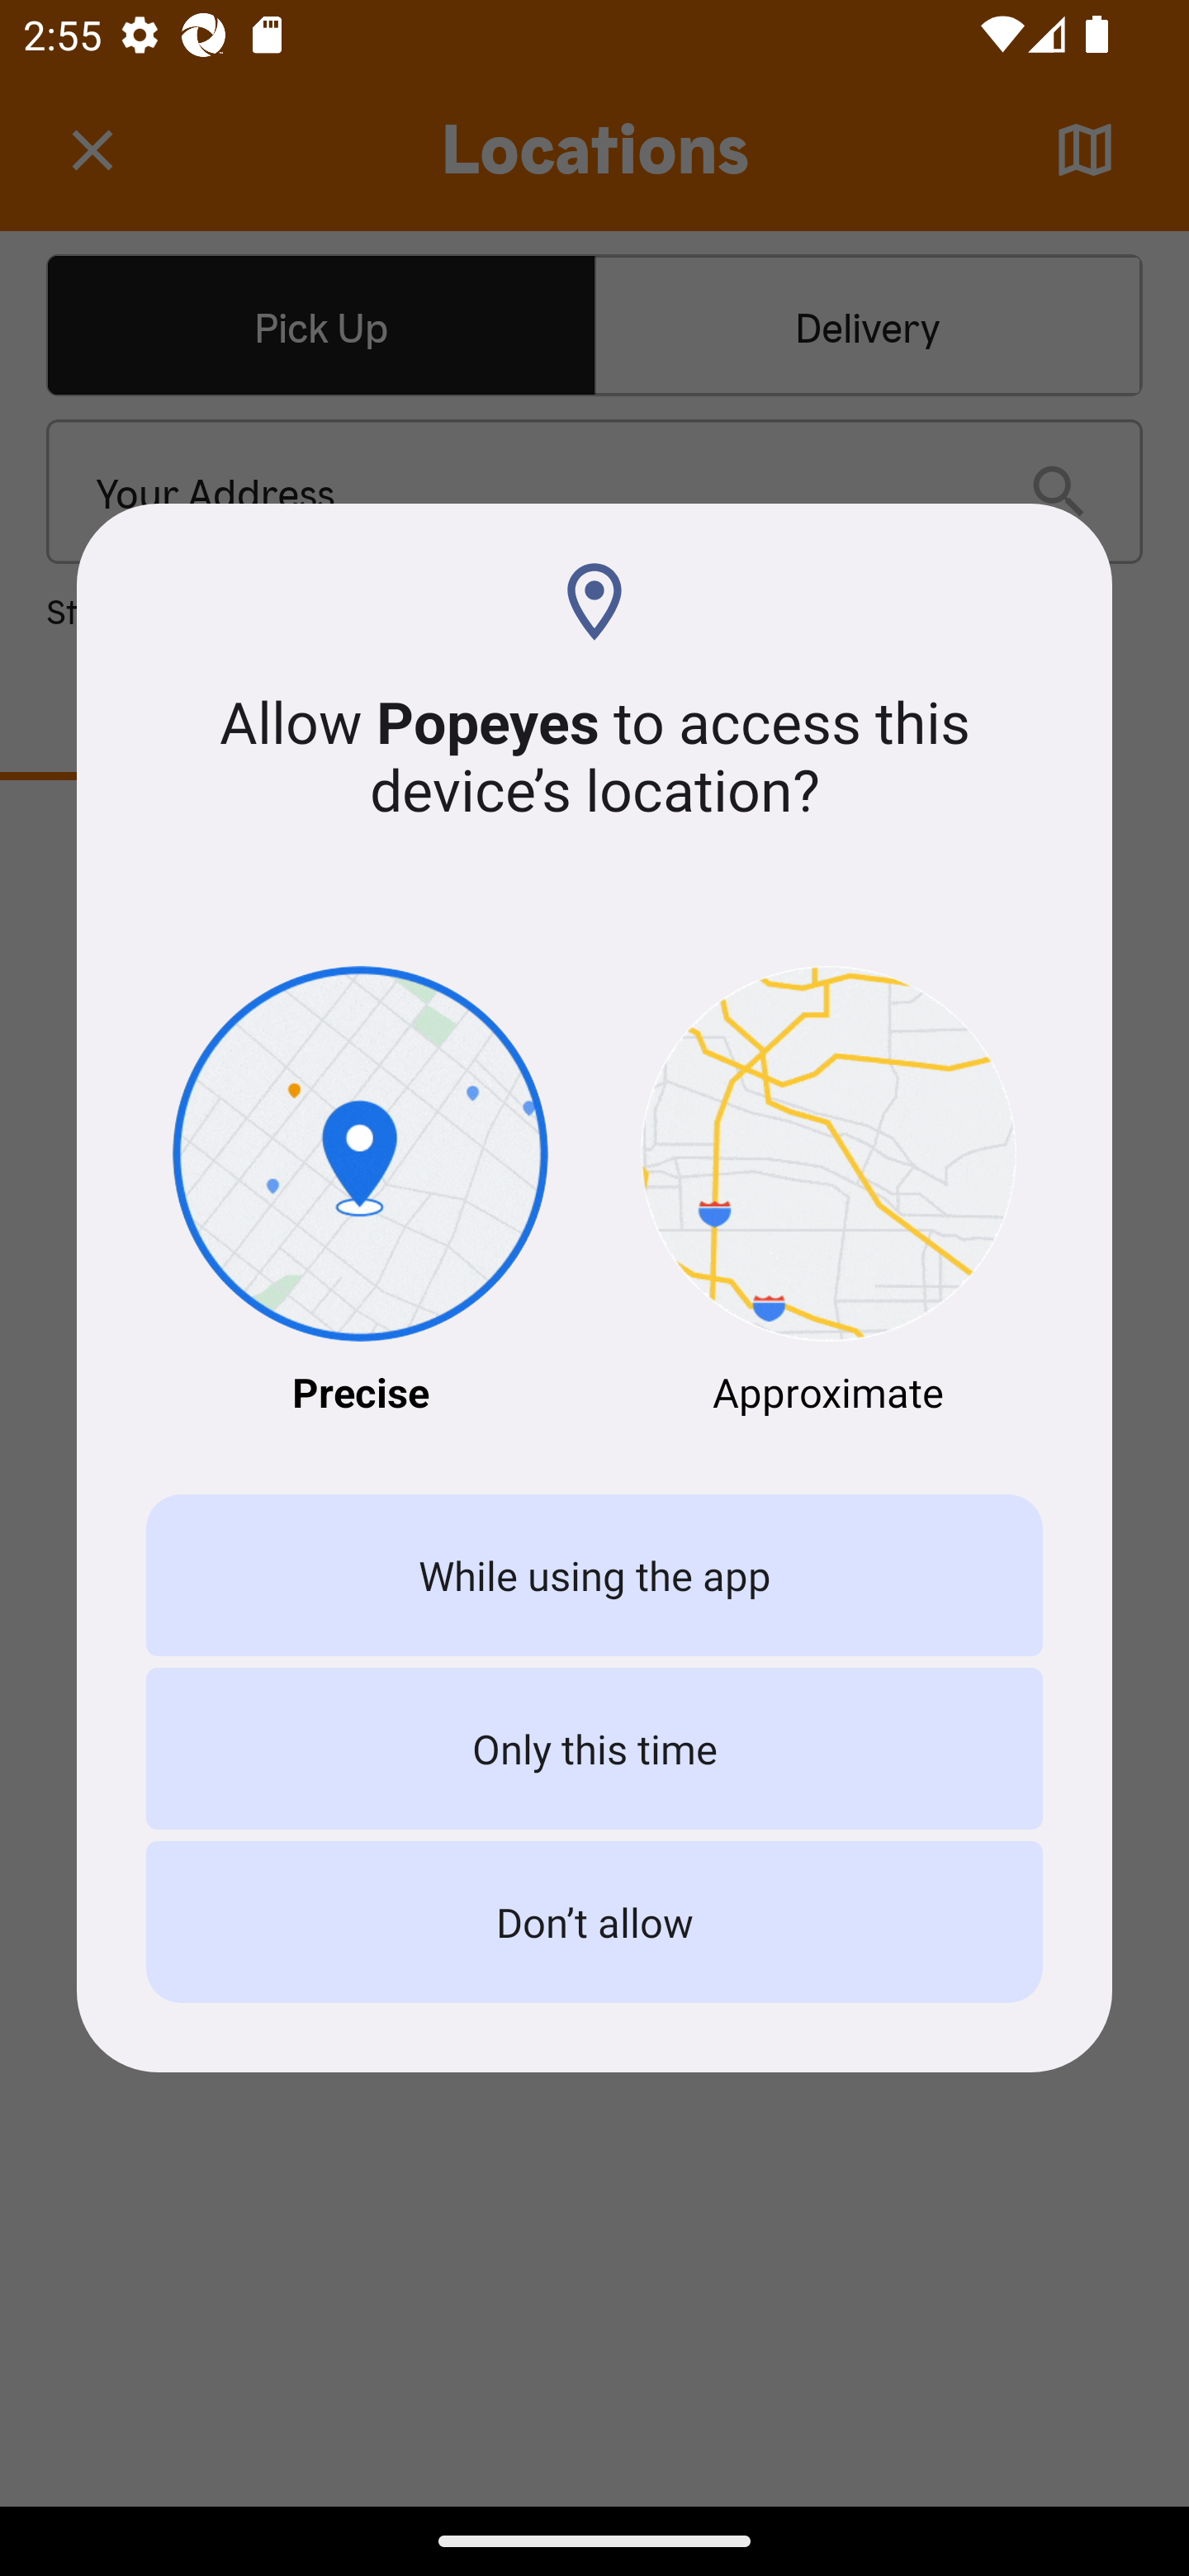 The image size is (1189, 2576). Describe the element at coordinates (594, 1747) in the screenshot. I see `Only this time` at that location.